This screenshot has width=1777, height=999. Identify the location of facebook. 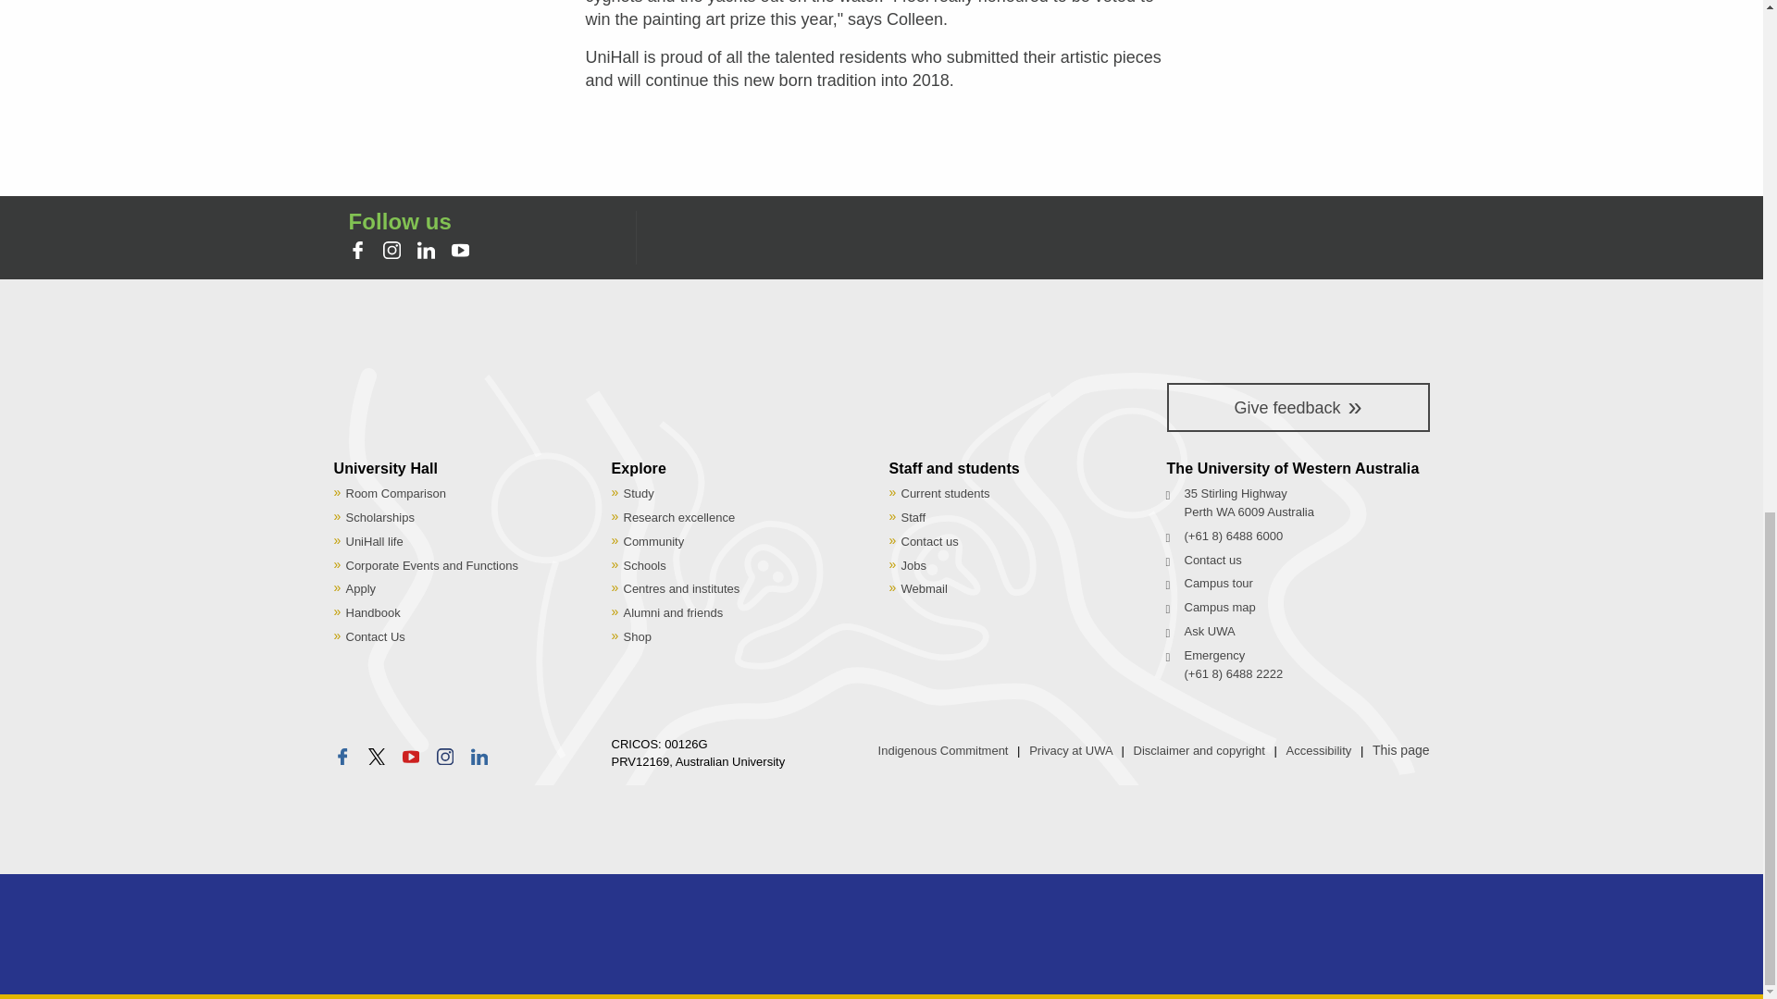
(342, 757).